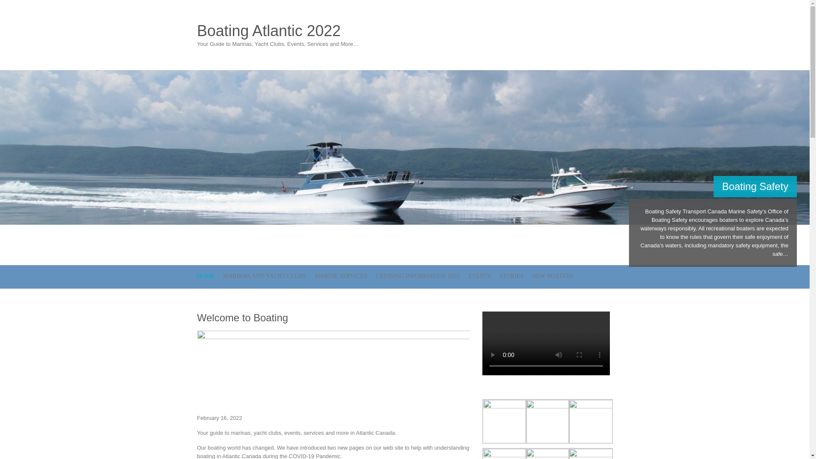  I want to click on CRUISING INFORMATION 2021, so click(417, 277).